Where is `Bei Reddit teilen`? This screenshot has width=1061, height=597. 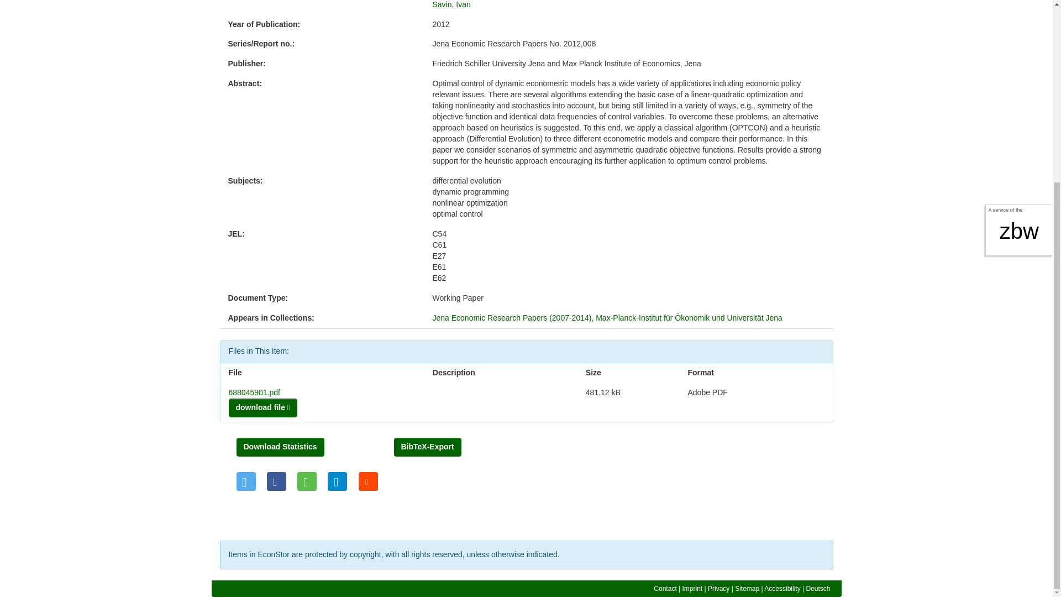 Bei Reddit teilen is located at coordinates (368, 481).